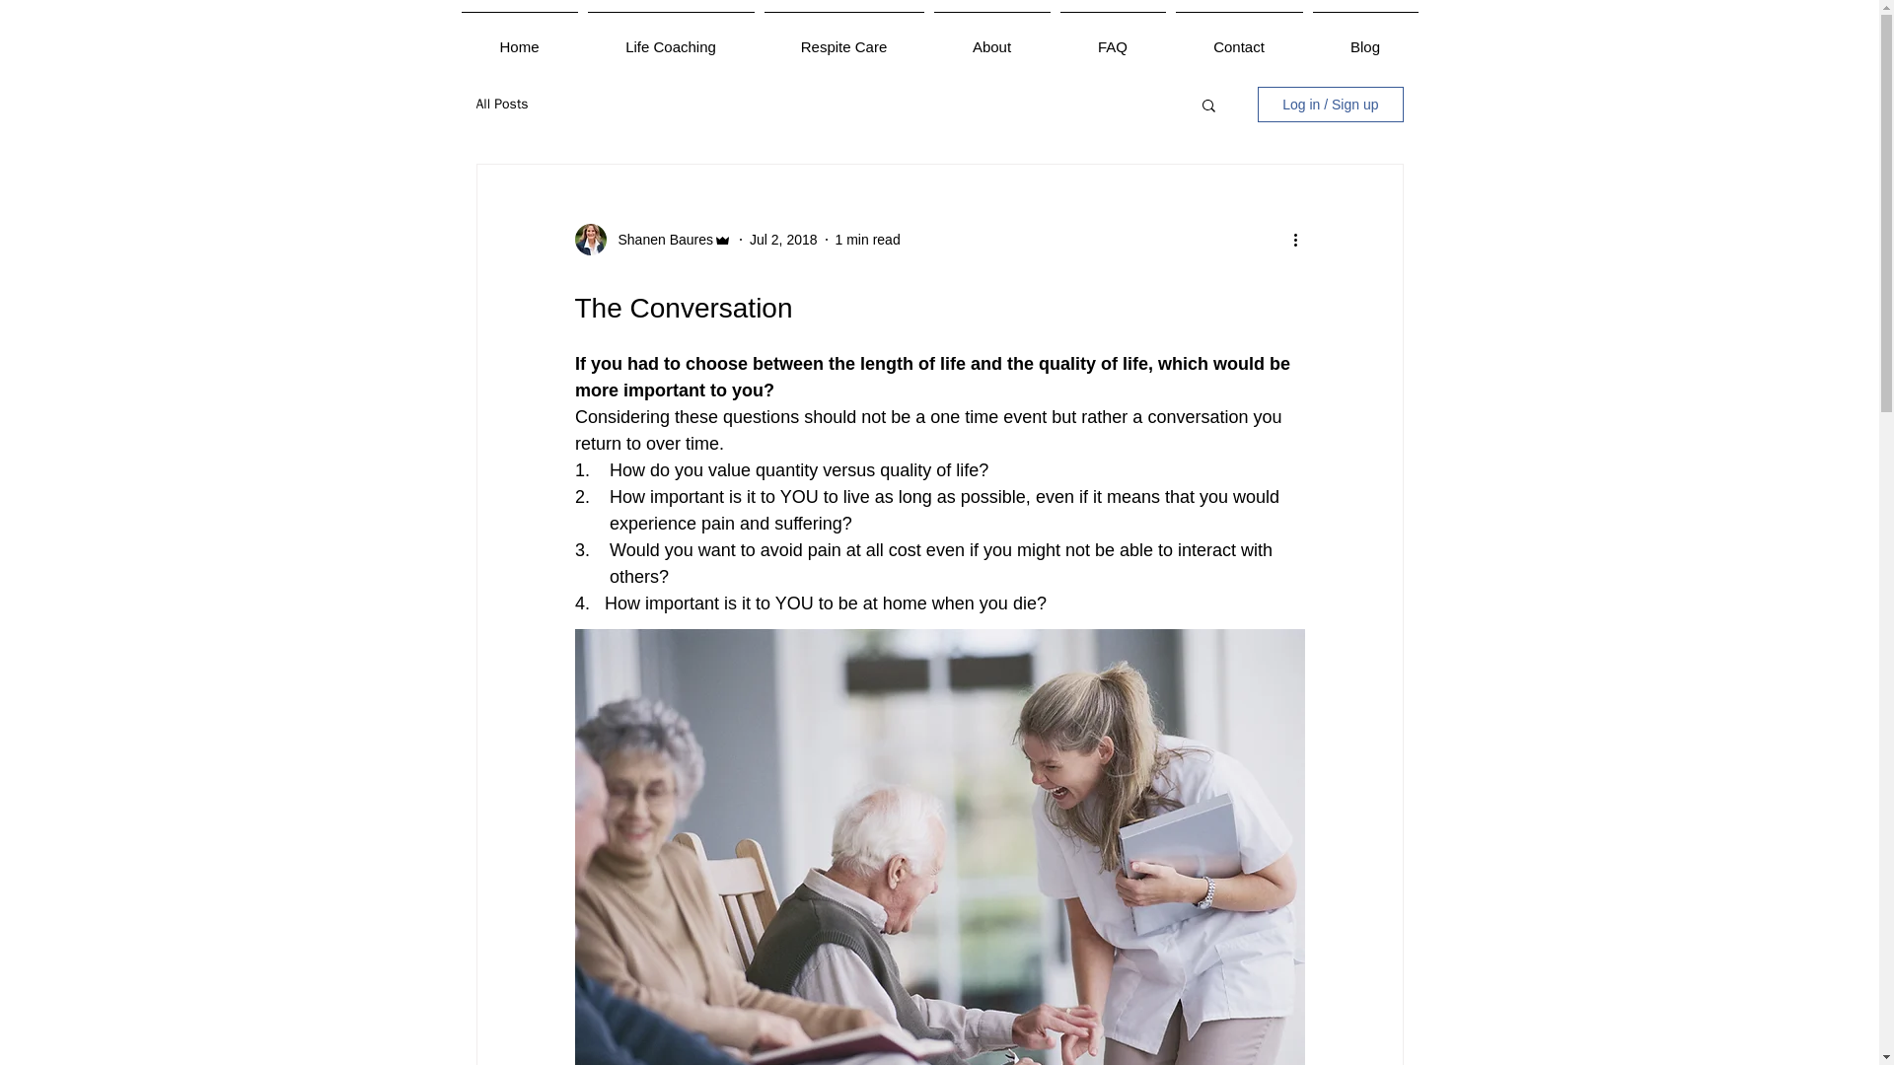  I want to click on FAQ, so click(1113, 37).